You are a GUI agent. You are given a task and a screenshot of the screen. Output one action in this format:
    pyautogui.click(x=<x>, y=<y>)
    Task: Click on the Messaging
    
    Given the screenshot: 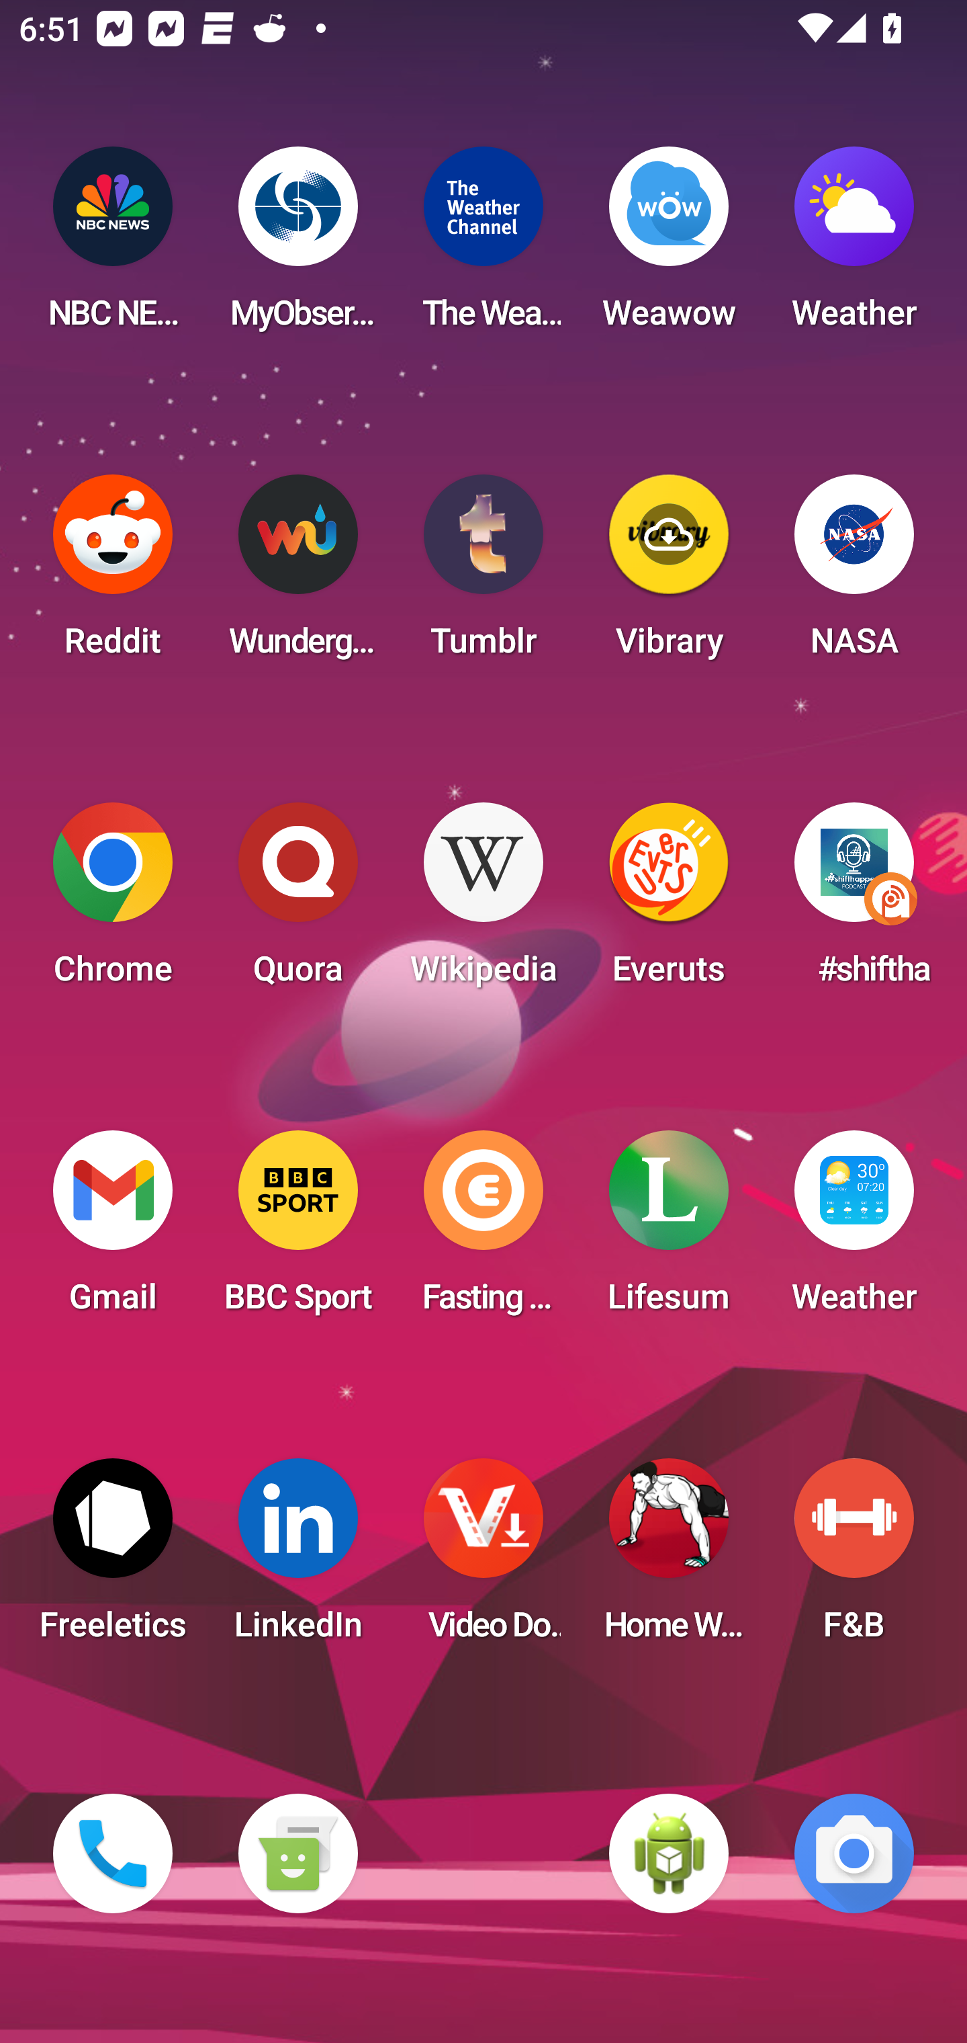 What is the action you would take?
    pyautogui.click(x=297, y=1853)
    